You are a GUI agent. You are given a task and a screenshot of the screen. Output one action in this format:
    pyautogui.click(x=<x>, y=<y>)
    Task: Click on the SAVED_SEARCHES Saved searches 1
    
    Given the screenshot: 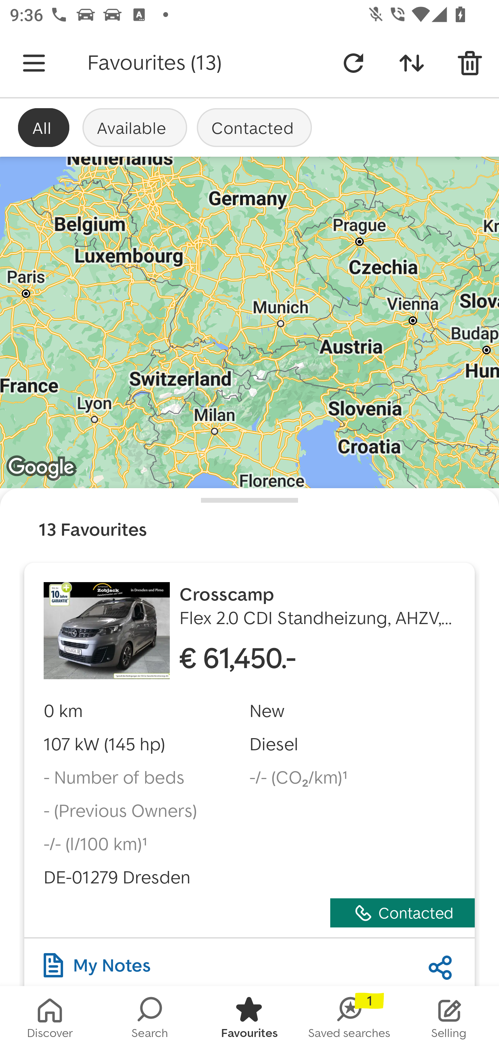 What is the action you would take?
    pyautogui.click(x=349, y=1020)
    